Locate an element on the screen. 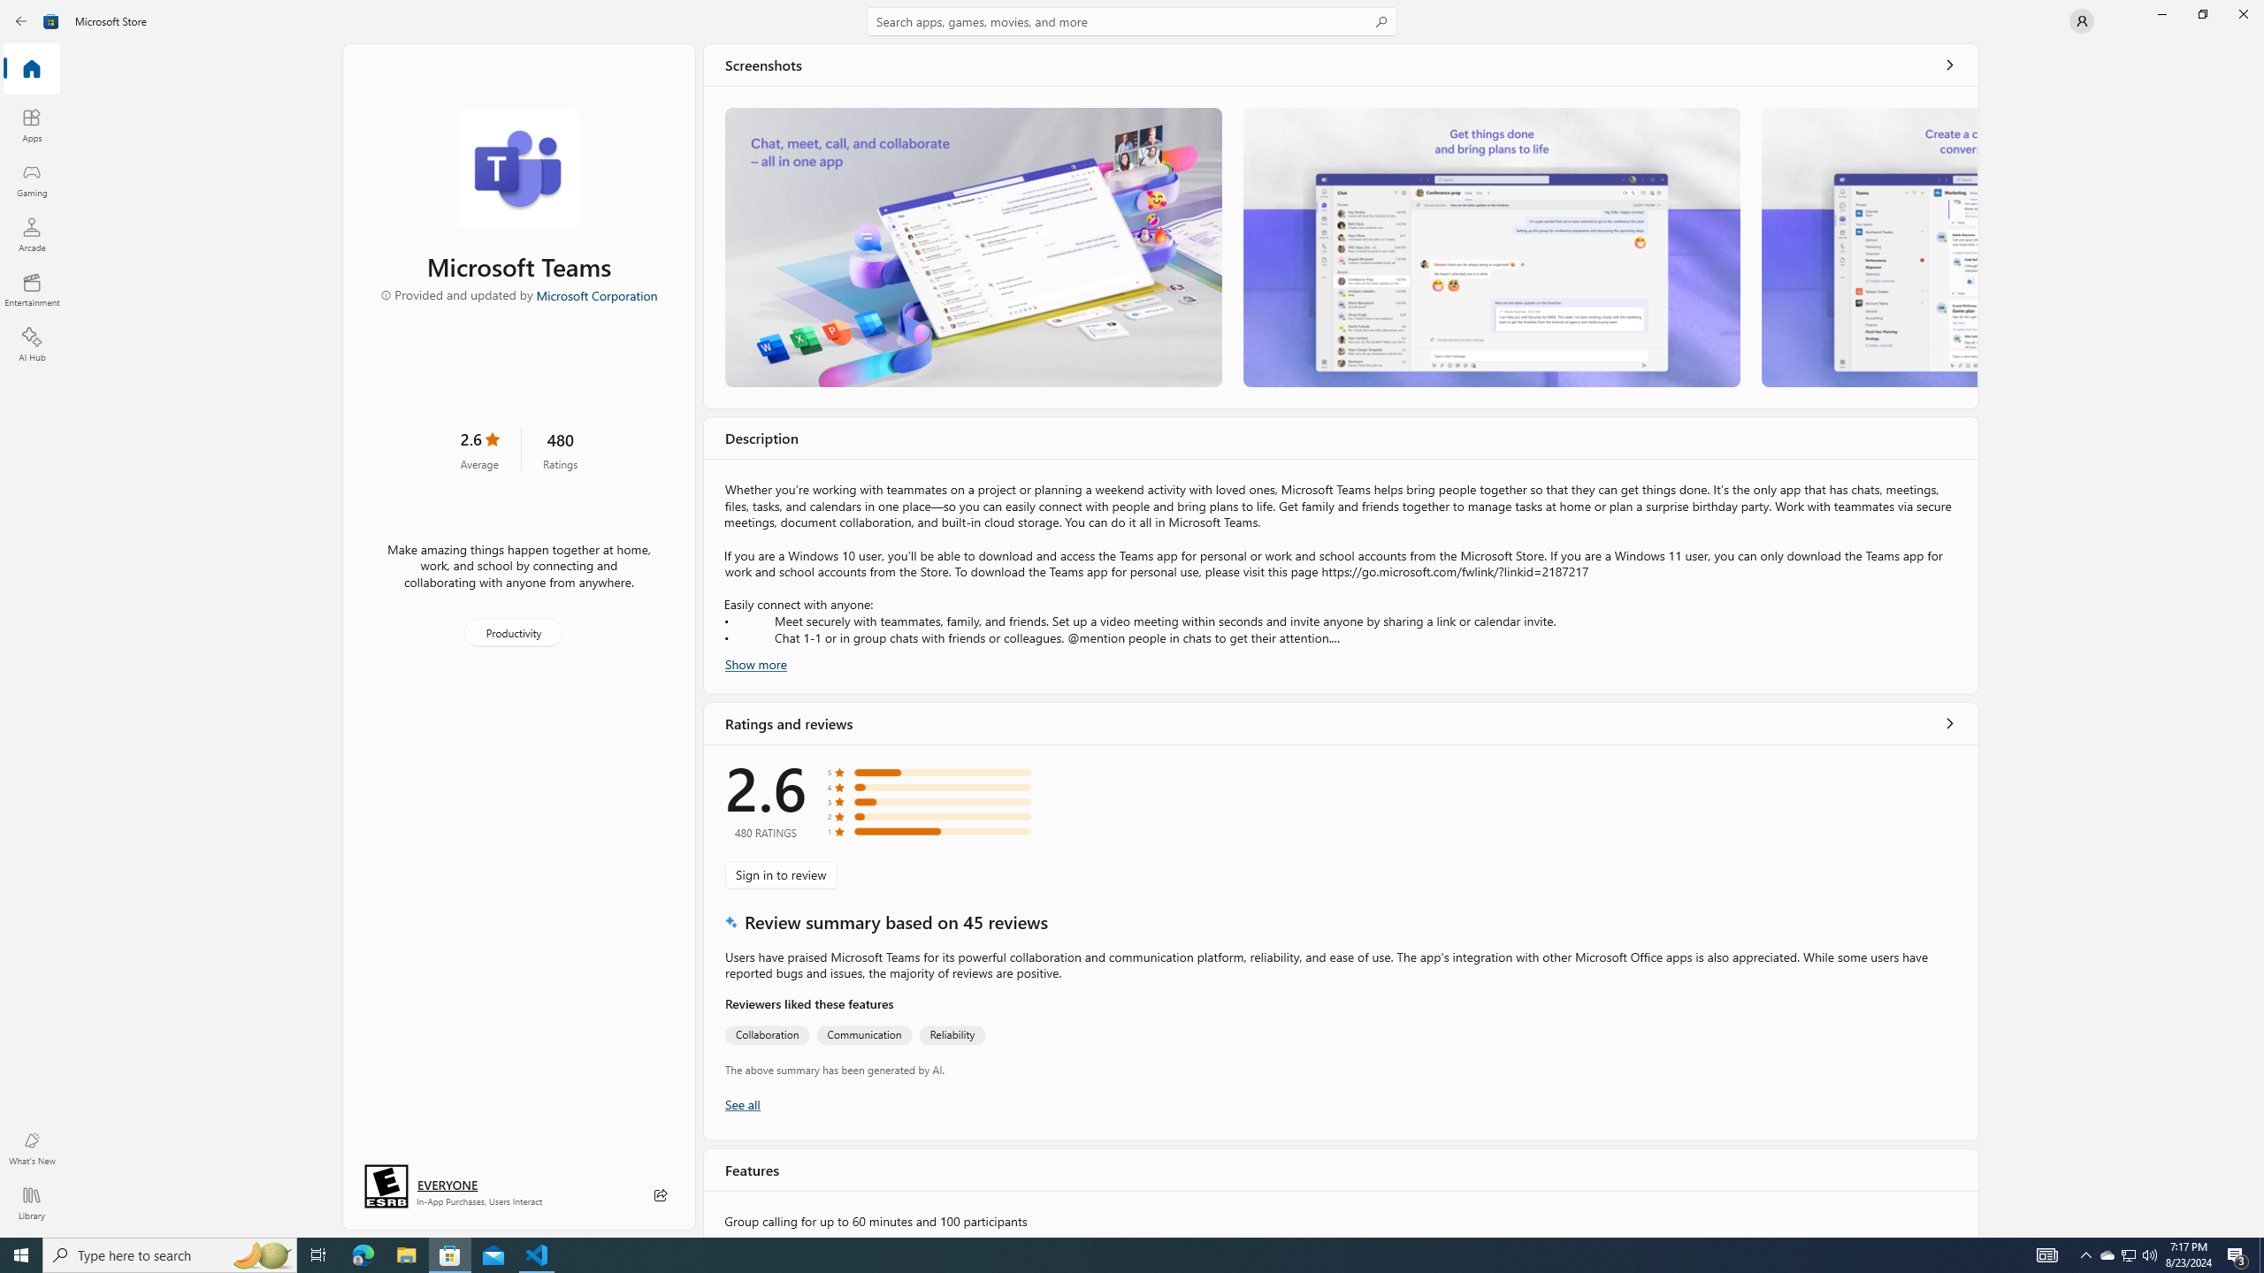  Screenshot 1 is located at coordinates (973, 248).